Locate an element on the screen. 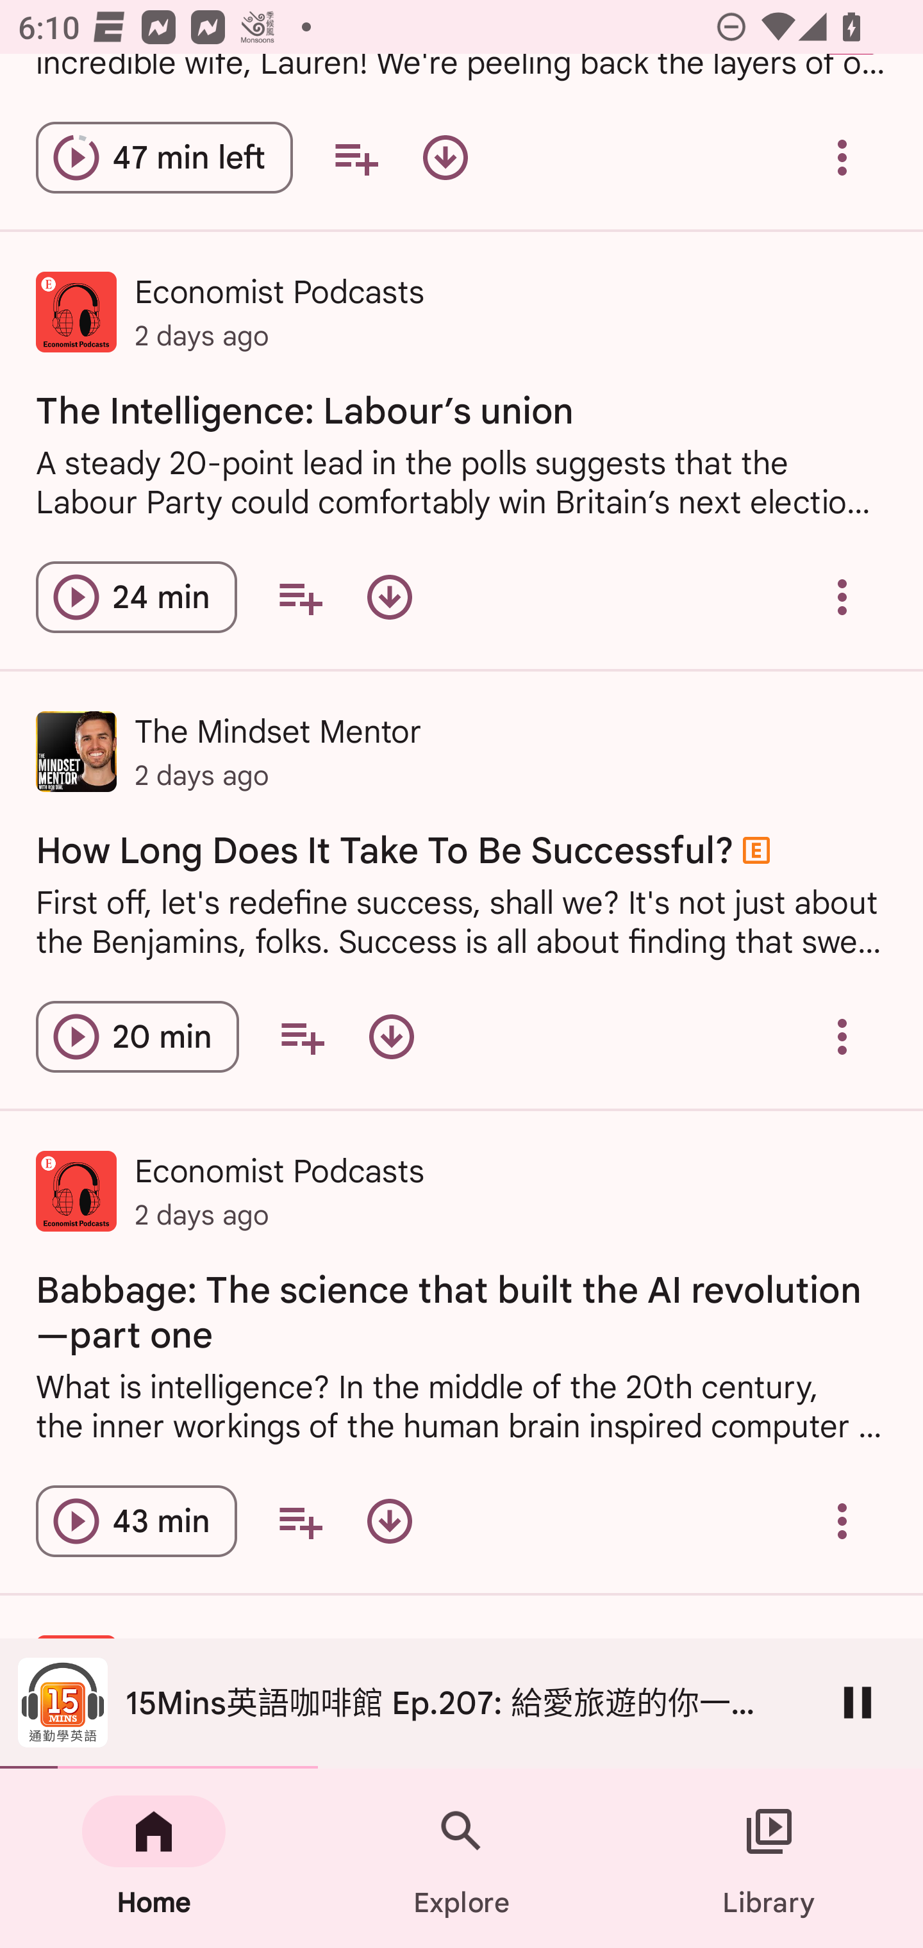 This screenshot has height=1948, width=923. Overflow menu is located at coordinates (842, 1037).